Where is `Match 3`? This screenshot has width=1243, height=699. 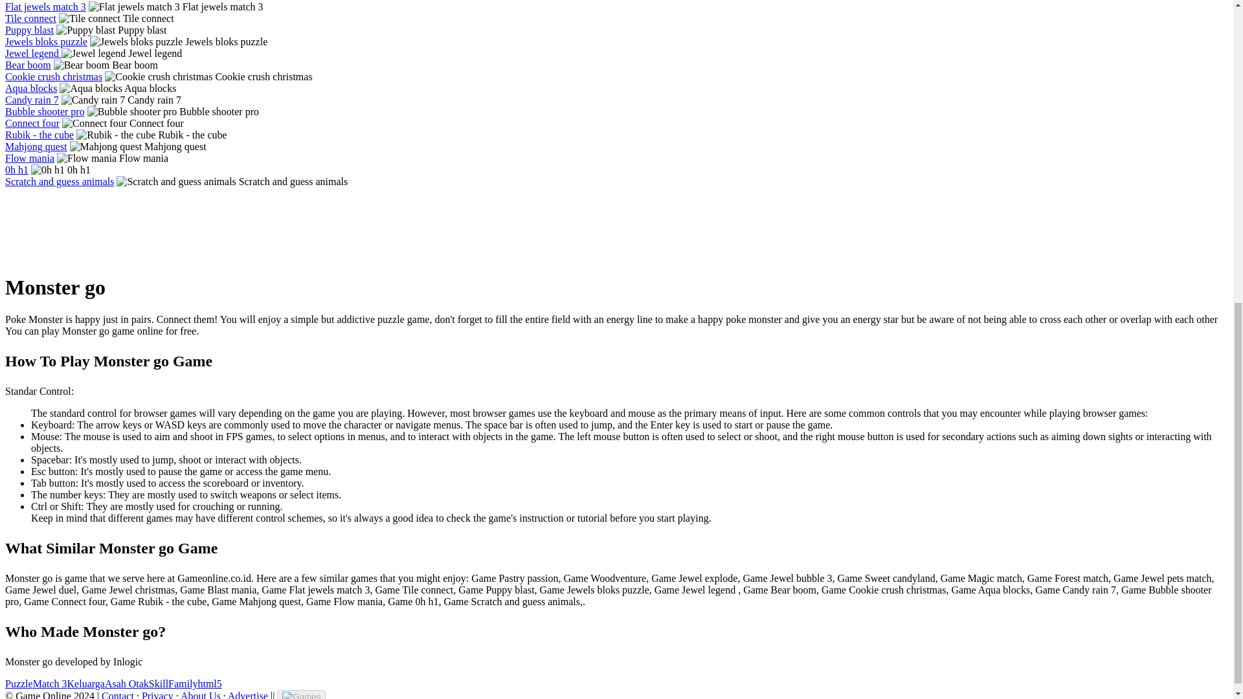
Match 3 is located at coordinates (50, 683).